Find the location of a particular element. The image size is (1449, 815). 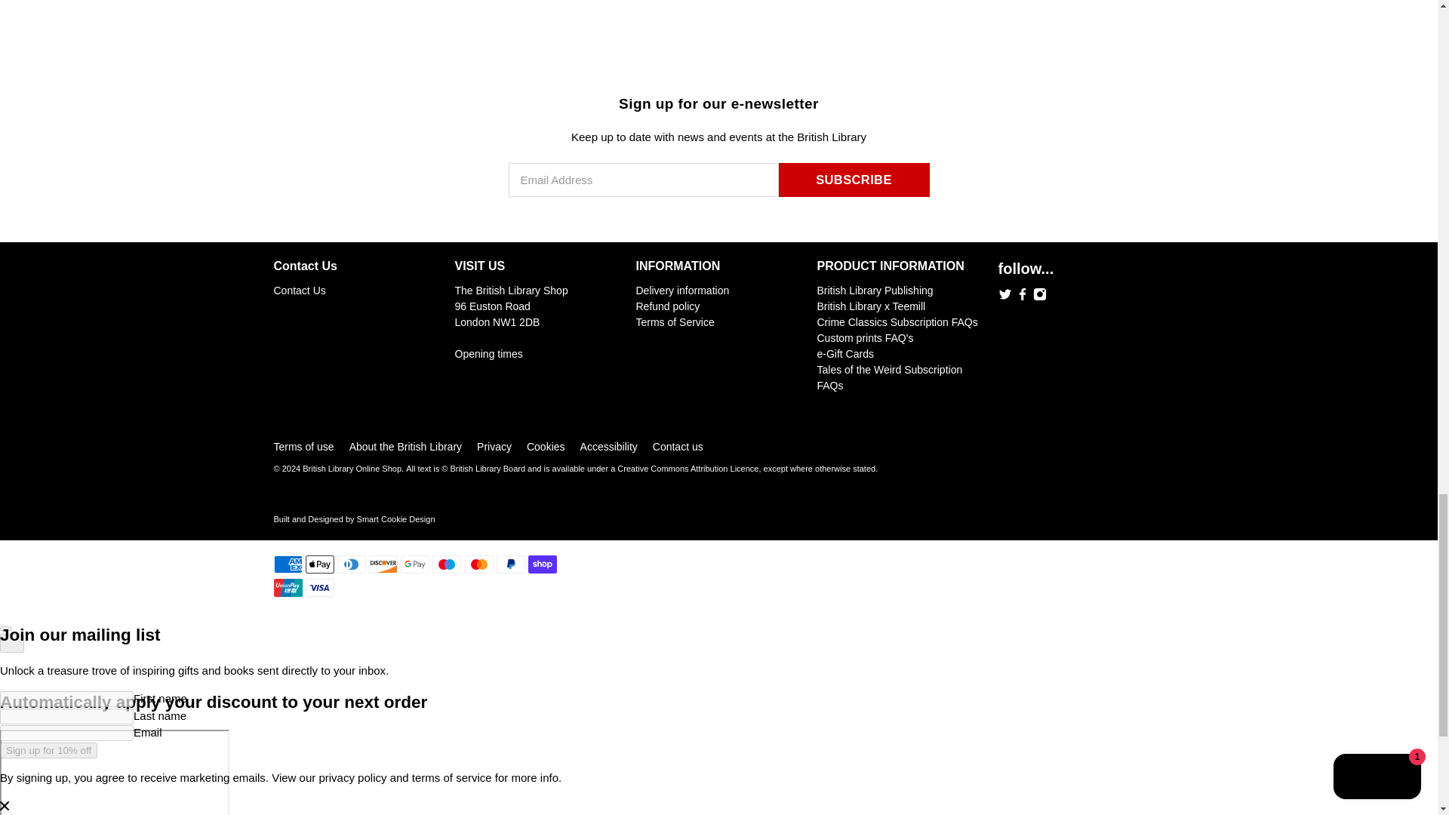

Union Pay is located at coordinates (287, 587).